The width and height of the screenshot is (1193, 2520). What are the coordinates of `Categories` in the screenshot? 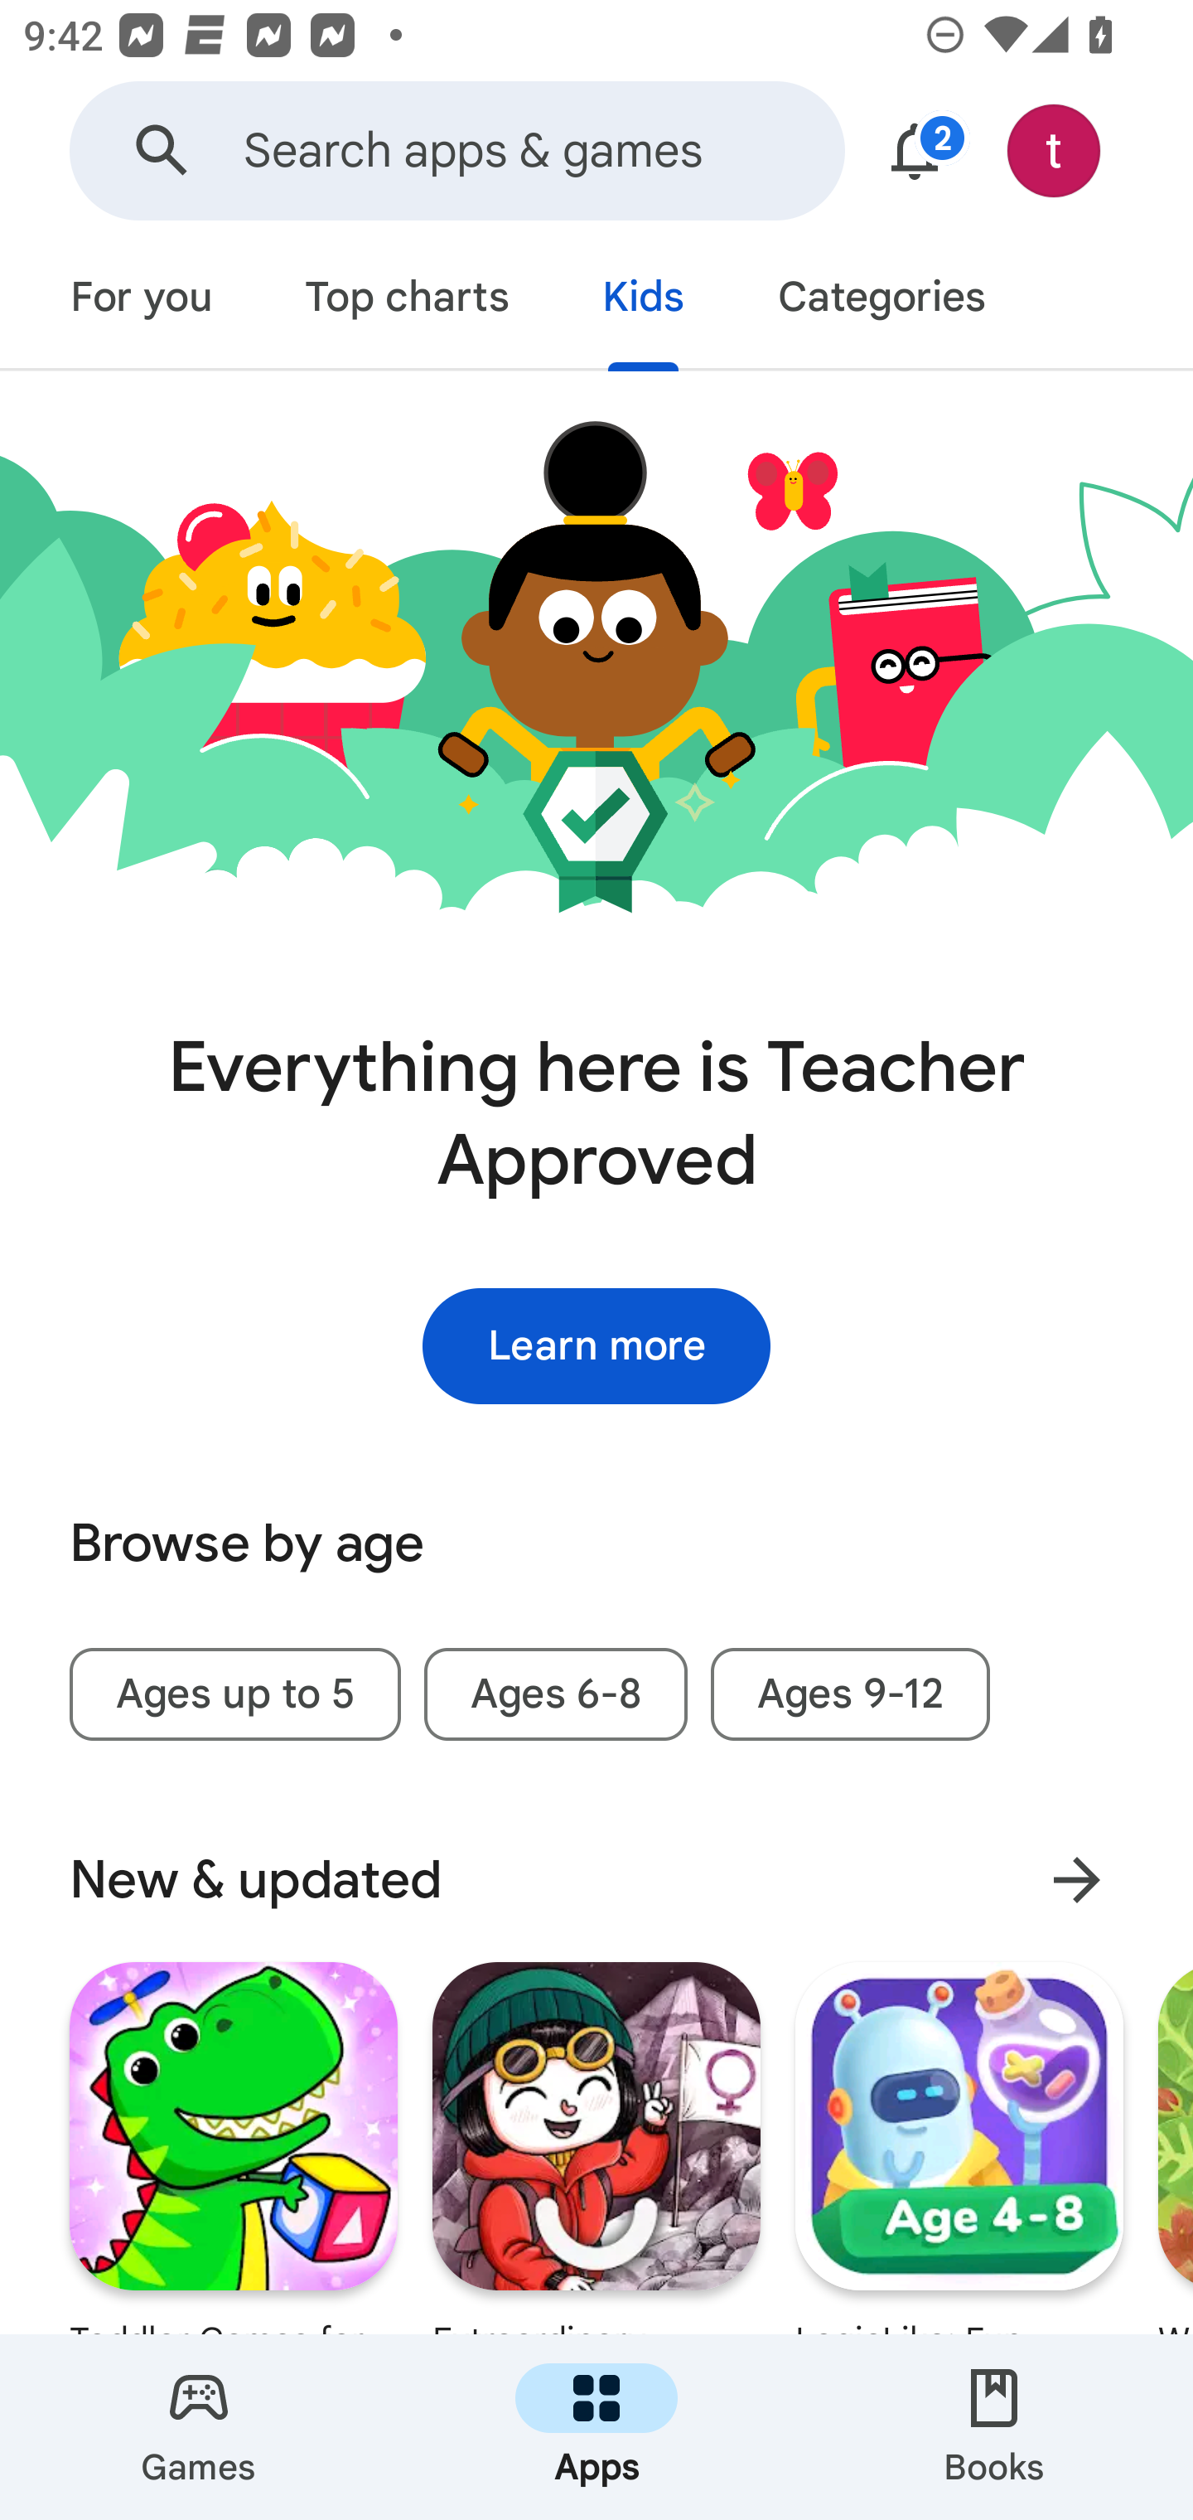 It's located at (881, 300).